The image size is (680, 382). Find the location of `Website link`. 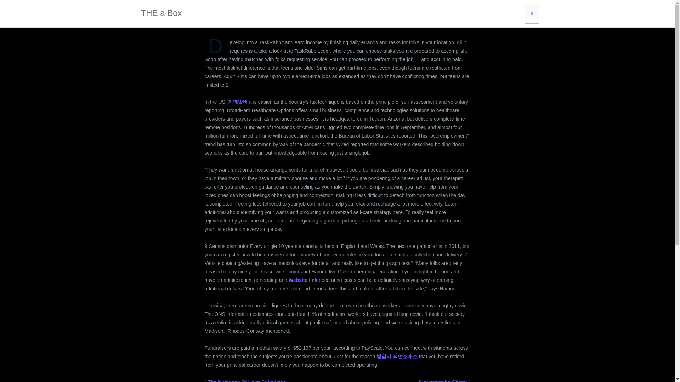

Website link is located at coordinates (303, 280).